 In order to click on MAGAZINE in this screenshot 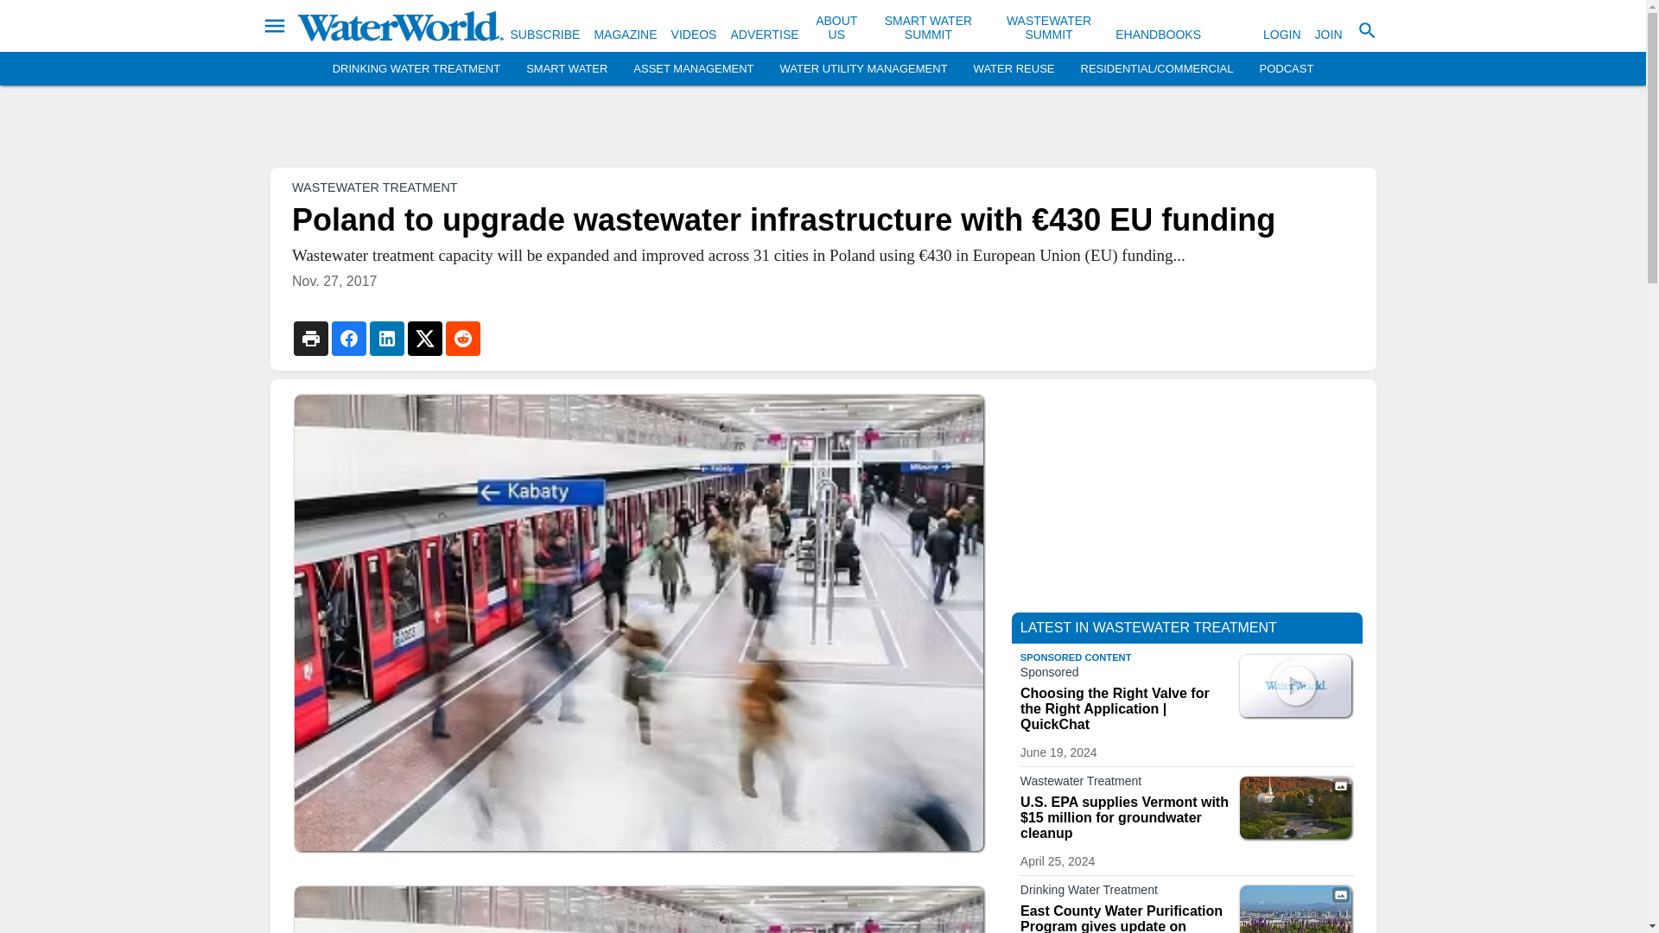, I will do `click(626, 35)`.